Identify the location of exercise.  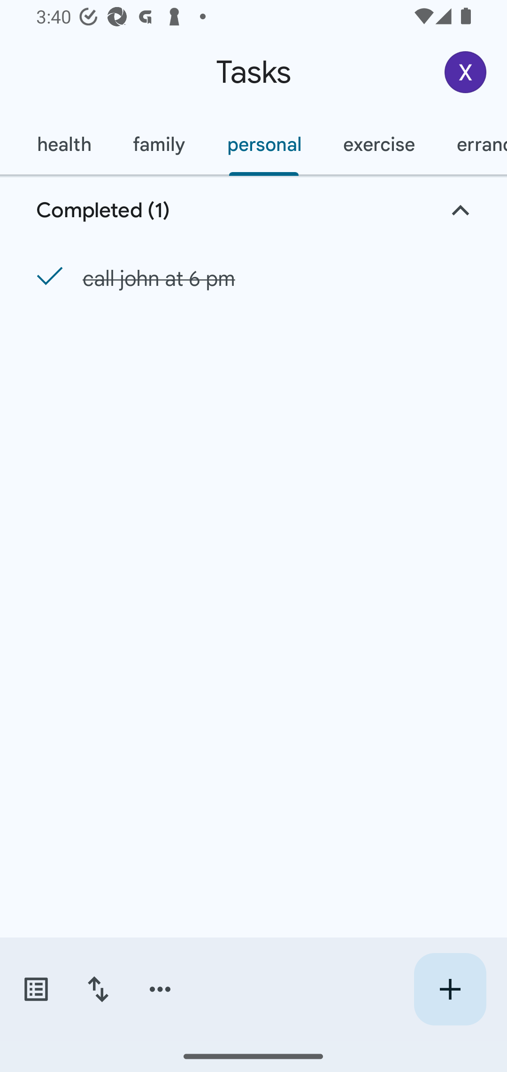
(378, 144).